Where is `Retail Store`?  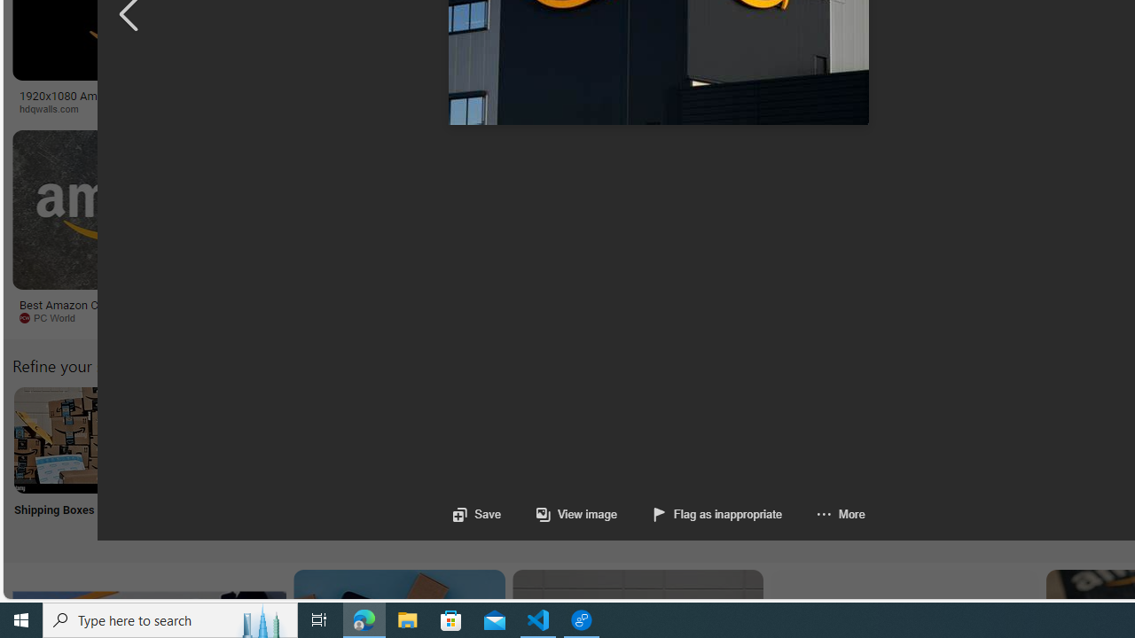
Retail Store is located at coordinates (770, 463).